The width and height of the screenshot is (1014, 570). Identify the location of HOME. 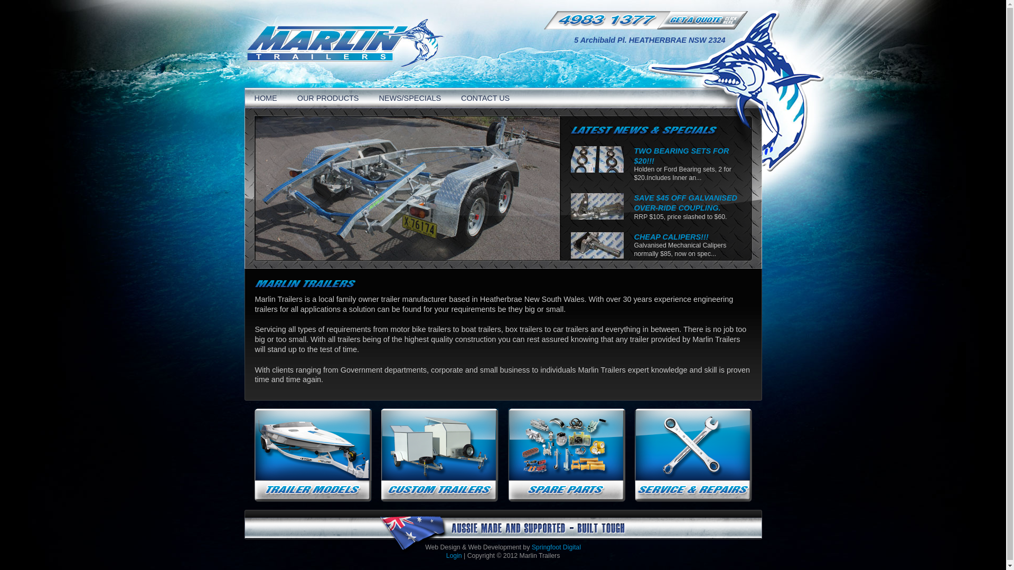
(265, 98).